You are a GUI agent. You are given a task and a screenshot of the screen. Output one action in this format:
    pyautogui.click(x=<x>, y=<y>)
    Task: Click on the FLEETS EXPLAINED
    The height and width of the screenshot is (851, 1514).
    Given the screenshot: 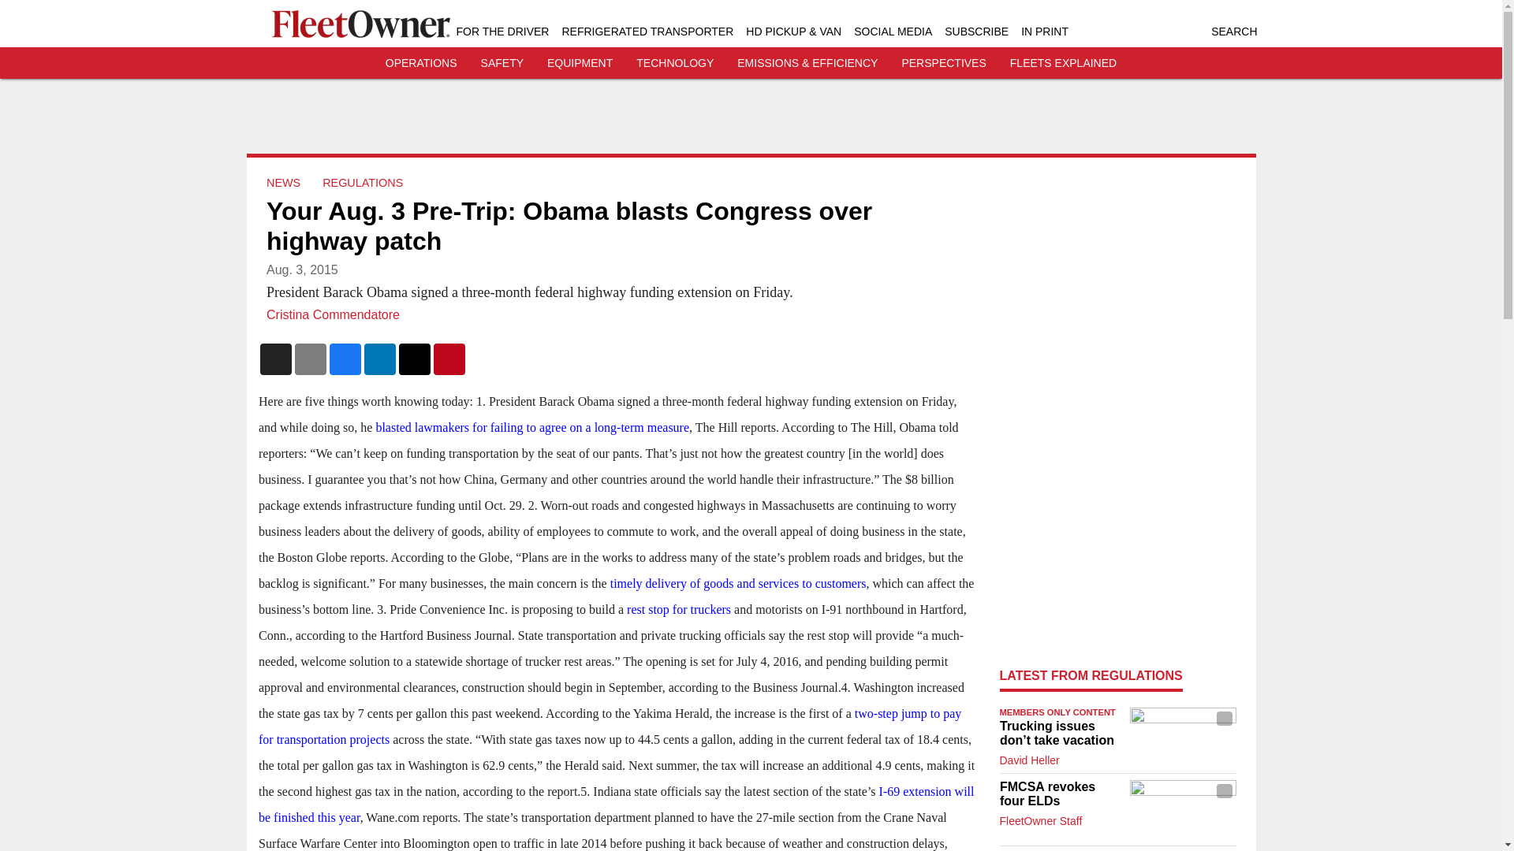 What is the action you would take?
    pyautogui.click(x=1063, y=63)
    